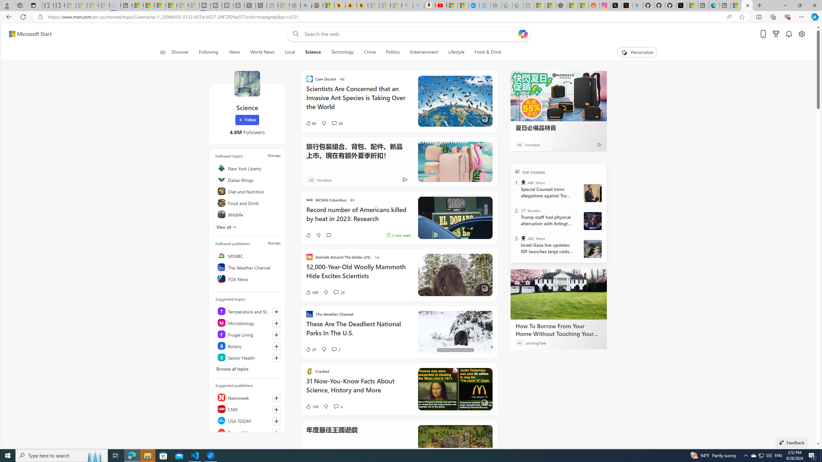 This screenshot has width=822, height=462. Describe the element at coordinates (276, 433) in the screenshot. I see `Follow this source` at that location.